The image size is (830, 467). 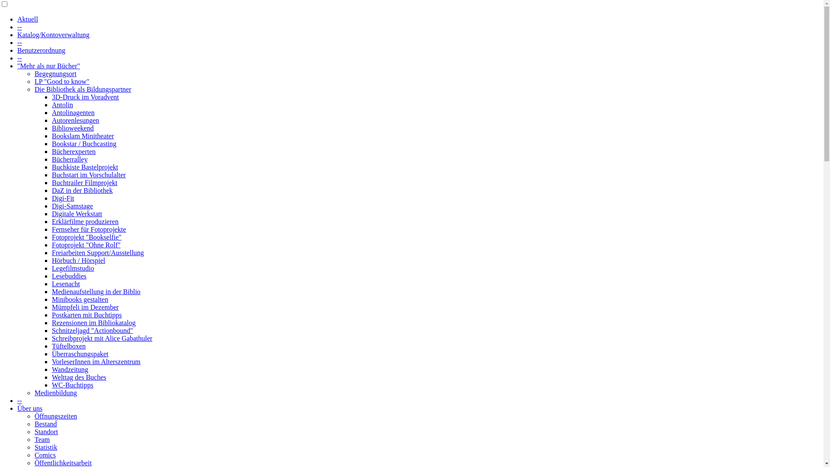 I want to click on Bookstar / Buchcasting, so click(x=84, y=144).